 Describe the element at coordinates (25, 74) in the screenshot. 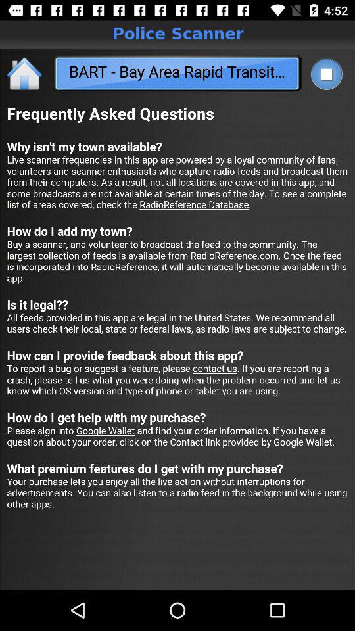

I see `go to principal menu` at that location.